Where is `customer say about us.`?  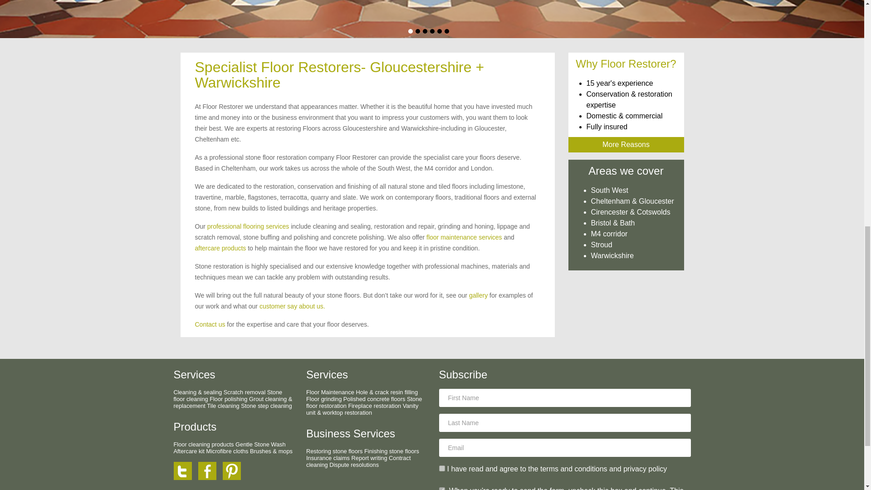 customer say about us. is located at coordinates (292, 306).